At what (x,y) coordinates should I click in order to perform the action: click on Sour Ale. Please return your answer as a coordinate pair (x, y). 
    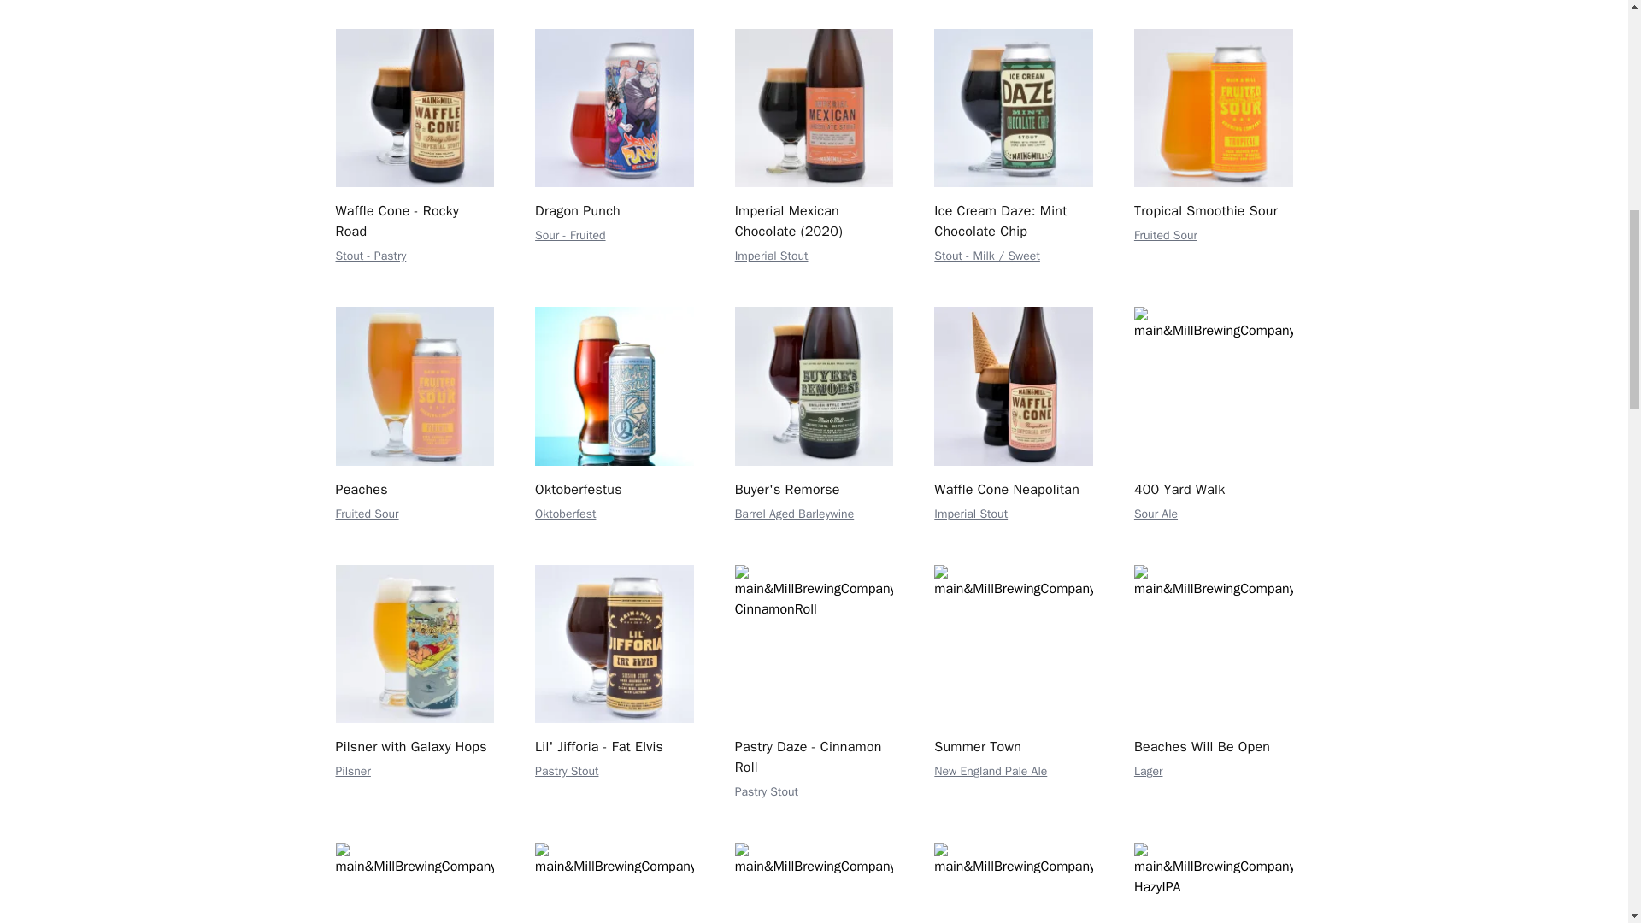
    Looking at the image, I should click on (1156, 514).